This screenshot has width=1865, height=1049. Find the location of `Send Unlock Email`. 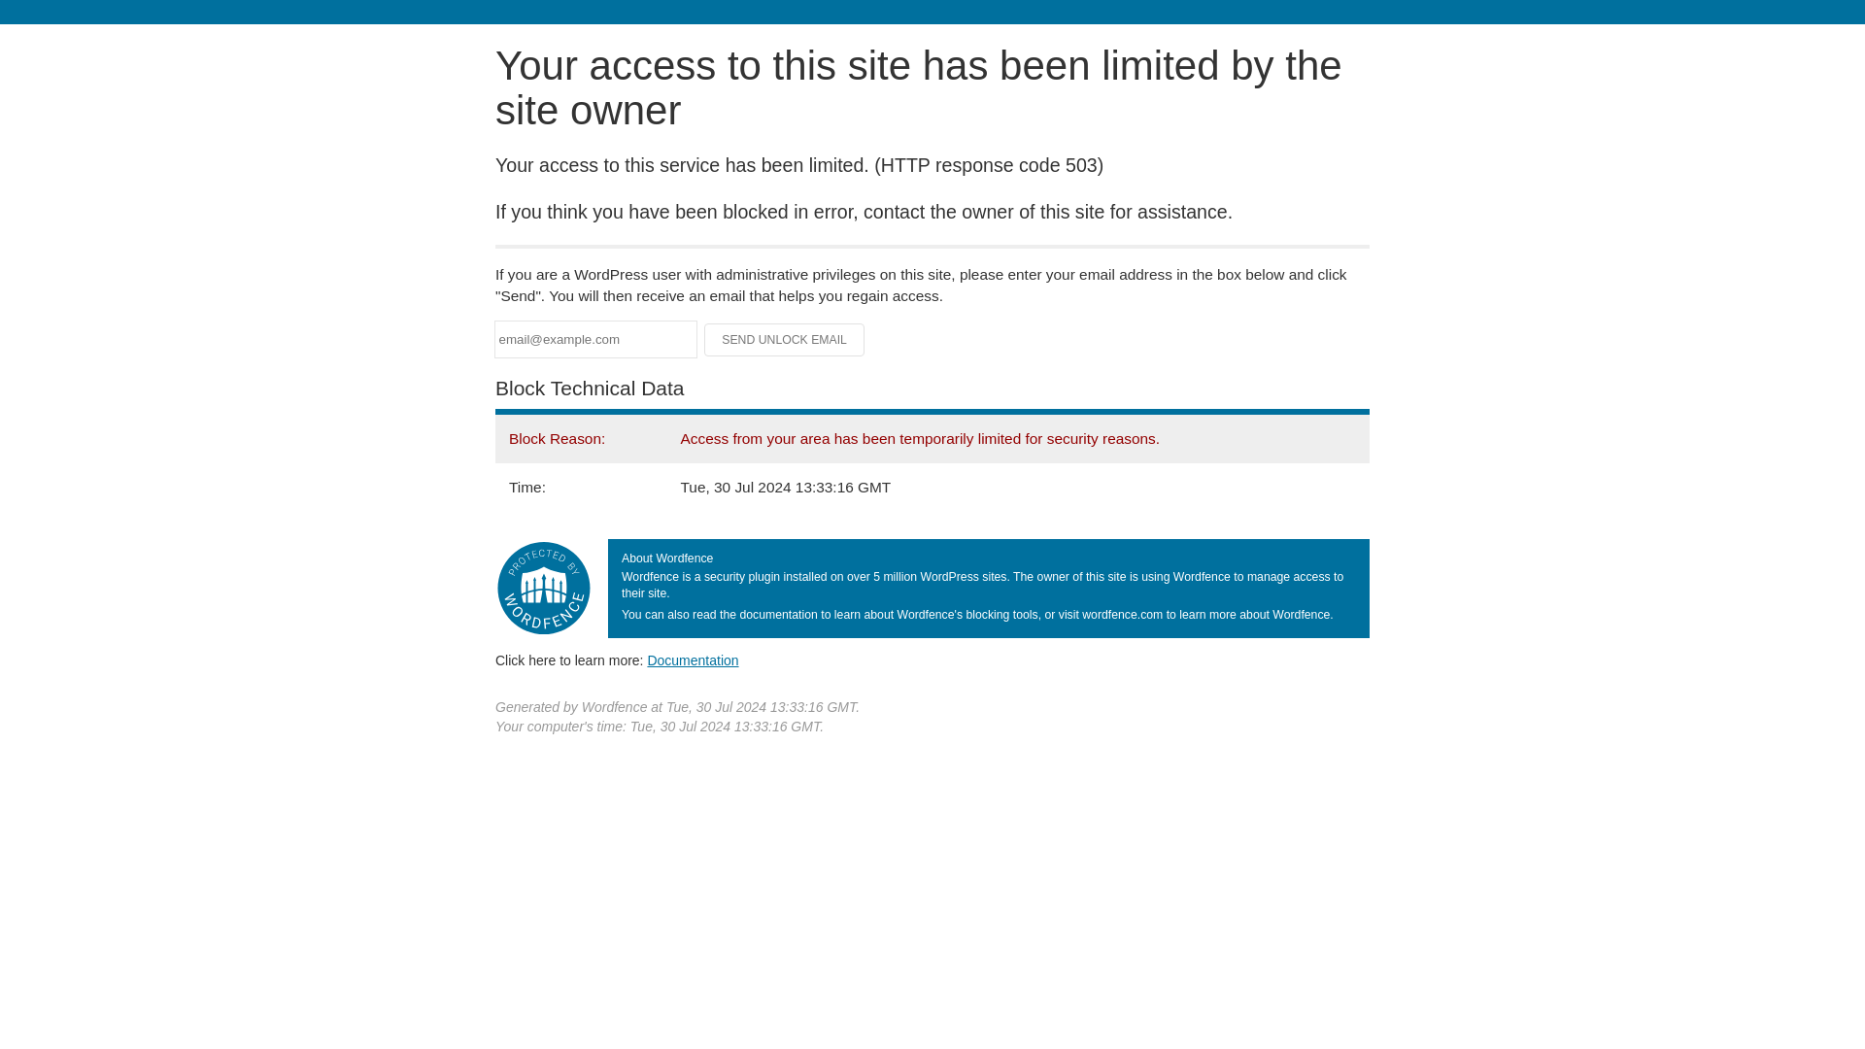

Send Unlock Email is located at coordinates (785, 340).